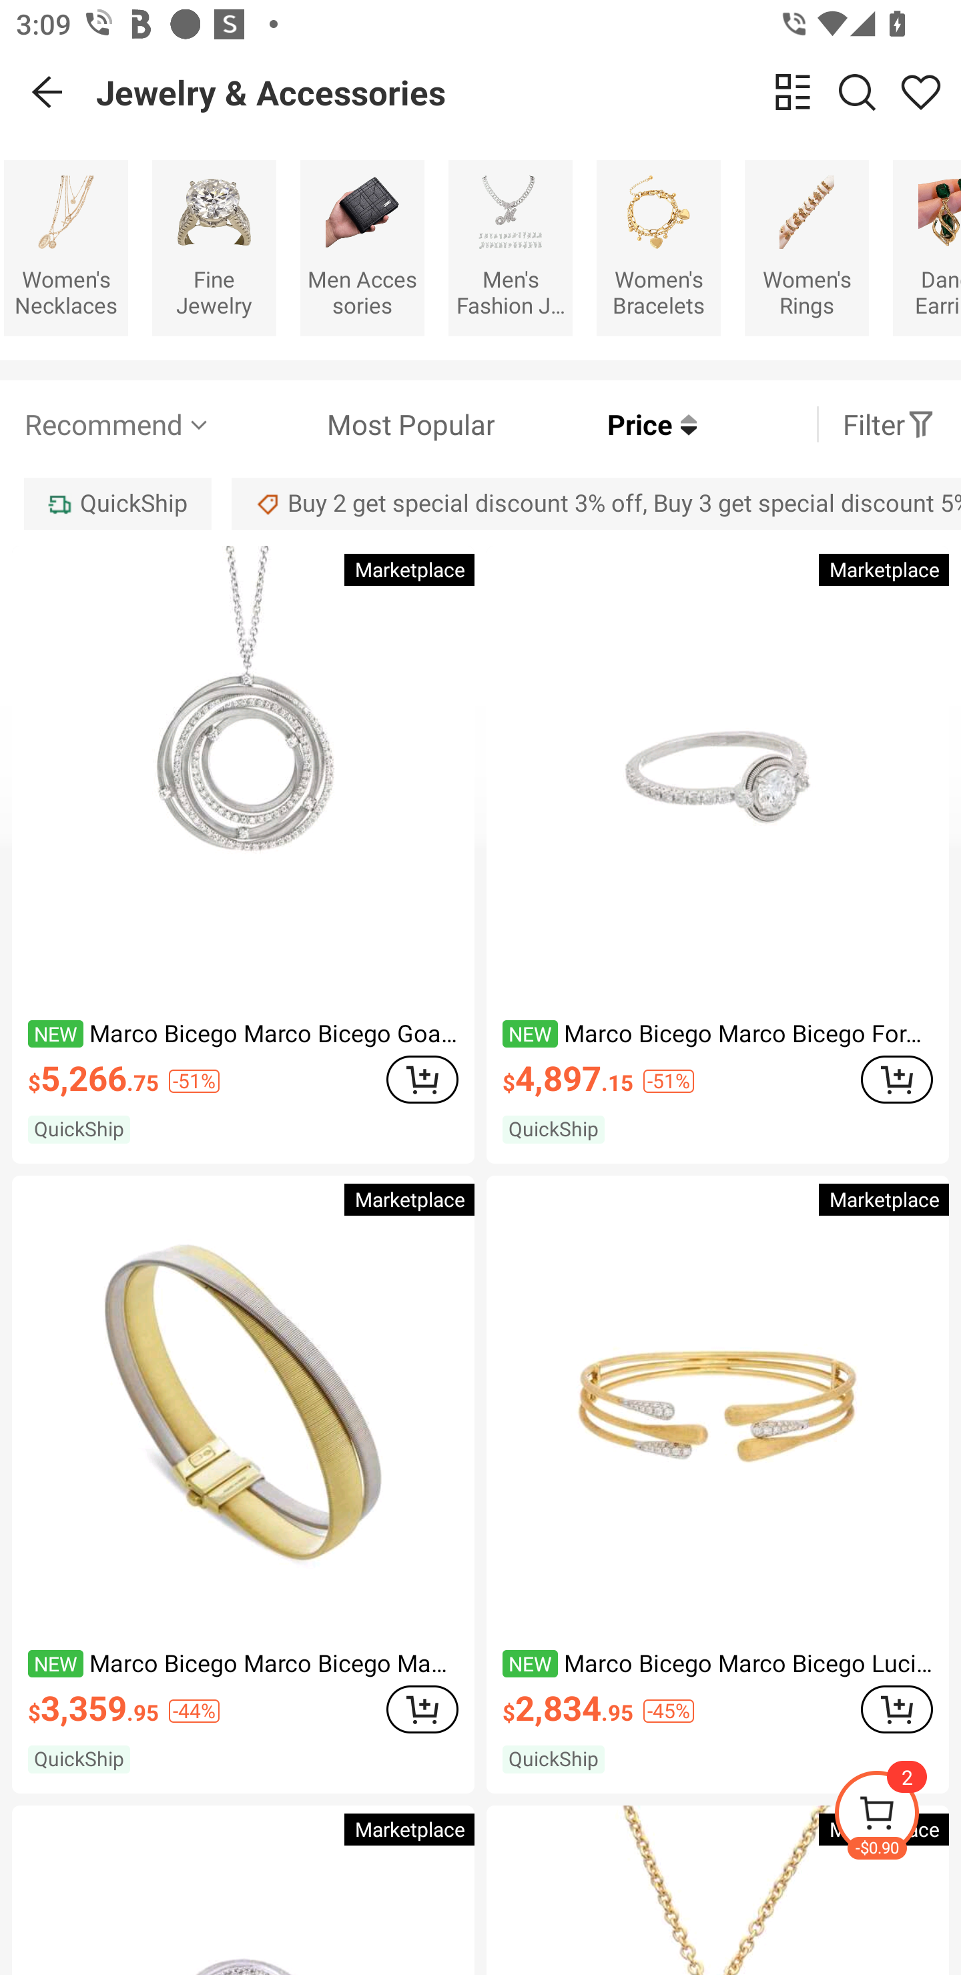 Image resolution: width=961 pixels, height=1975 pixels. Describe the element at coordinates (117, 503) in the screenshot. I see `QuickShip` at that location.